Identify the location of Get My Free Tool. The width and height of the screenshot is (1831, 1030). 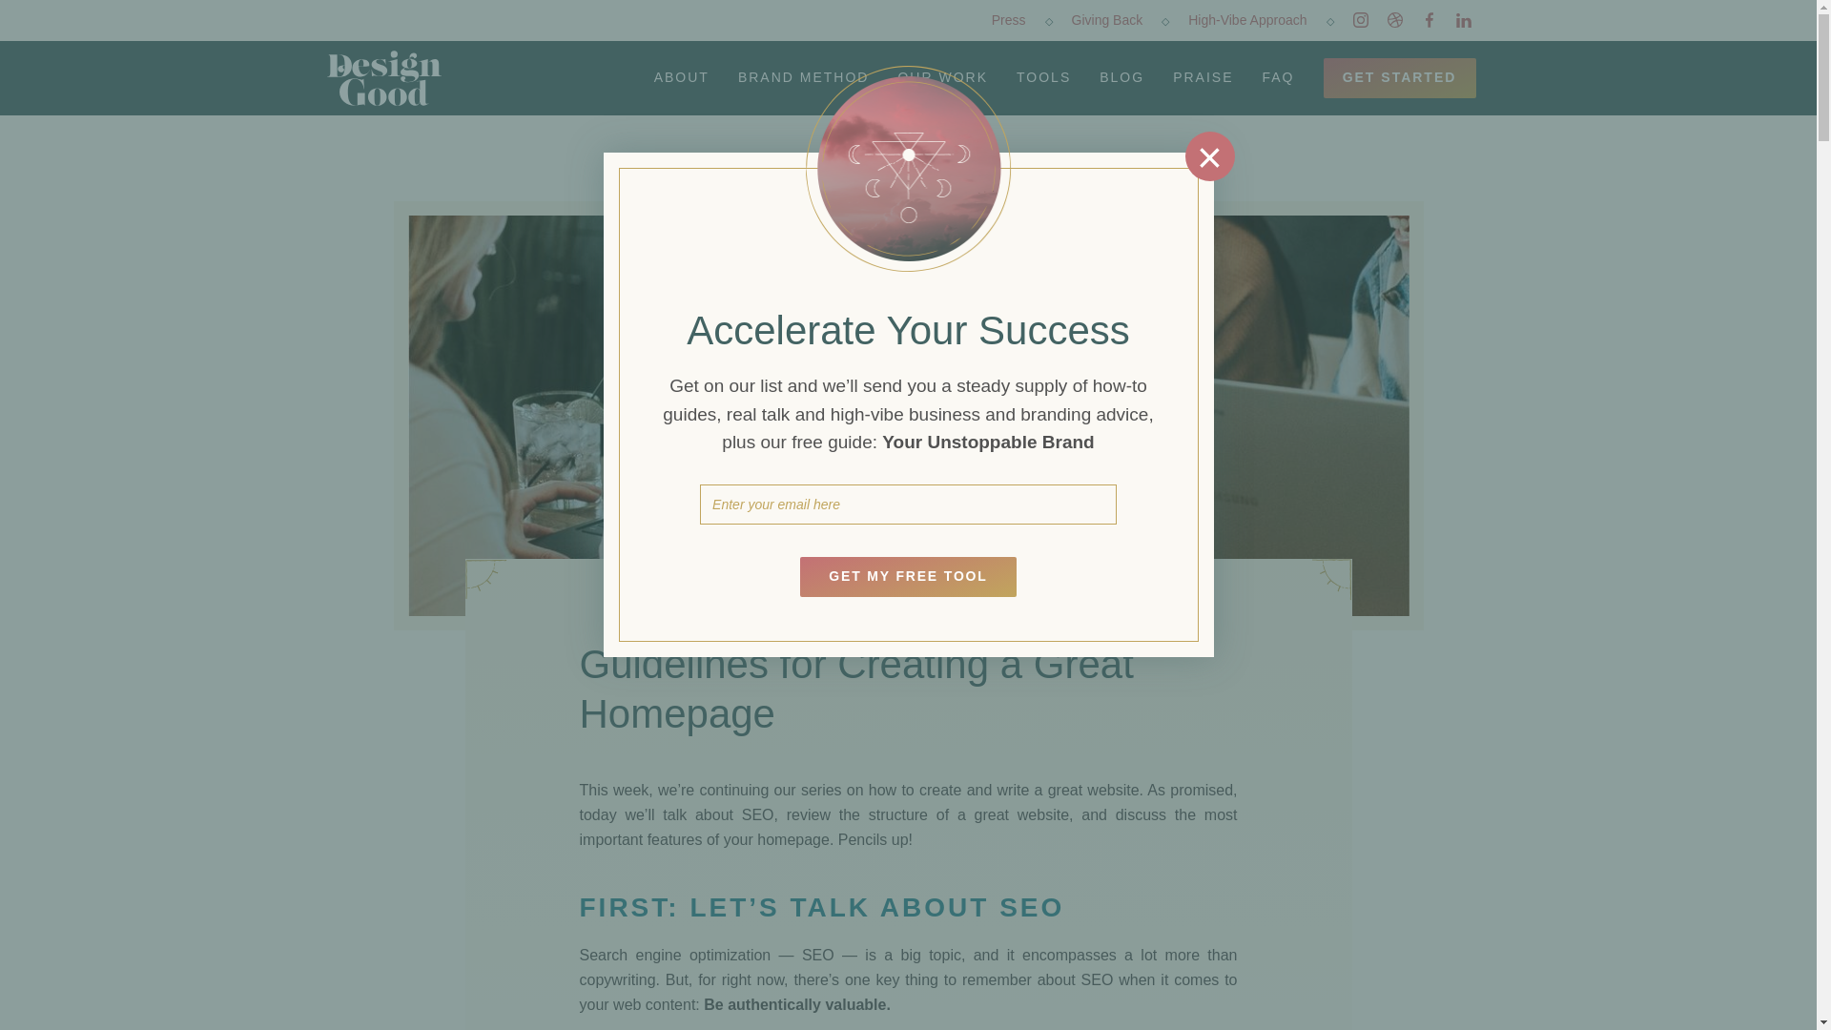
(908, 577).